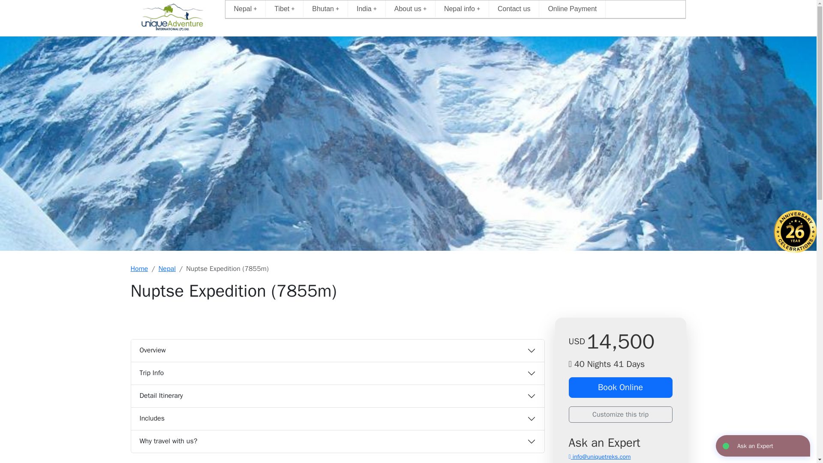  I want to click on Nepal, so click(246, 9).